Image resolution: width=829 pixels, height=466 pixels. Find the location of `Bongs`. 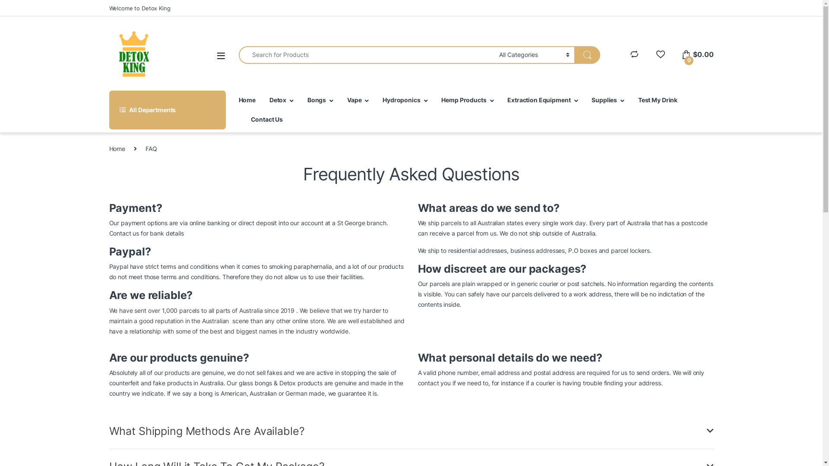

Bongs is located at coordinates (320, 100).